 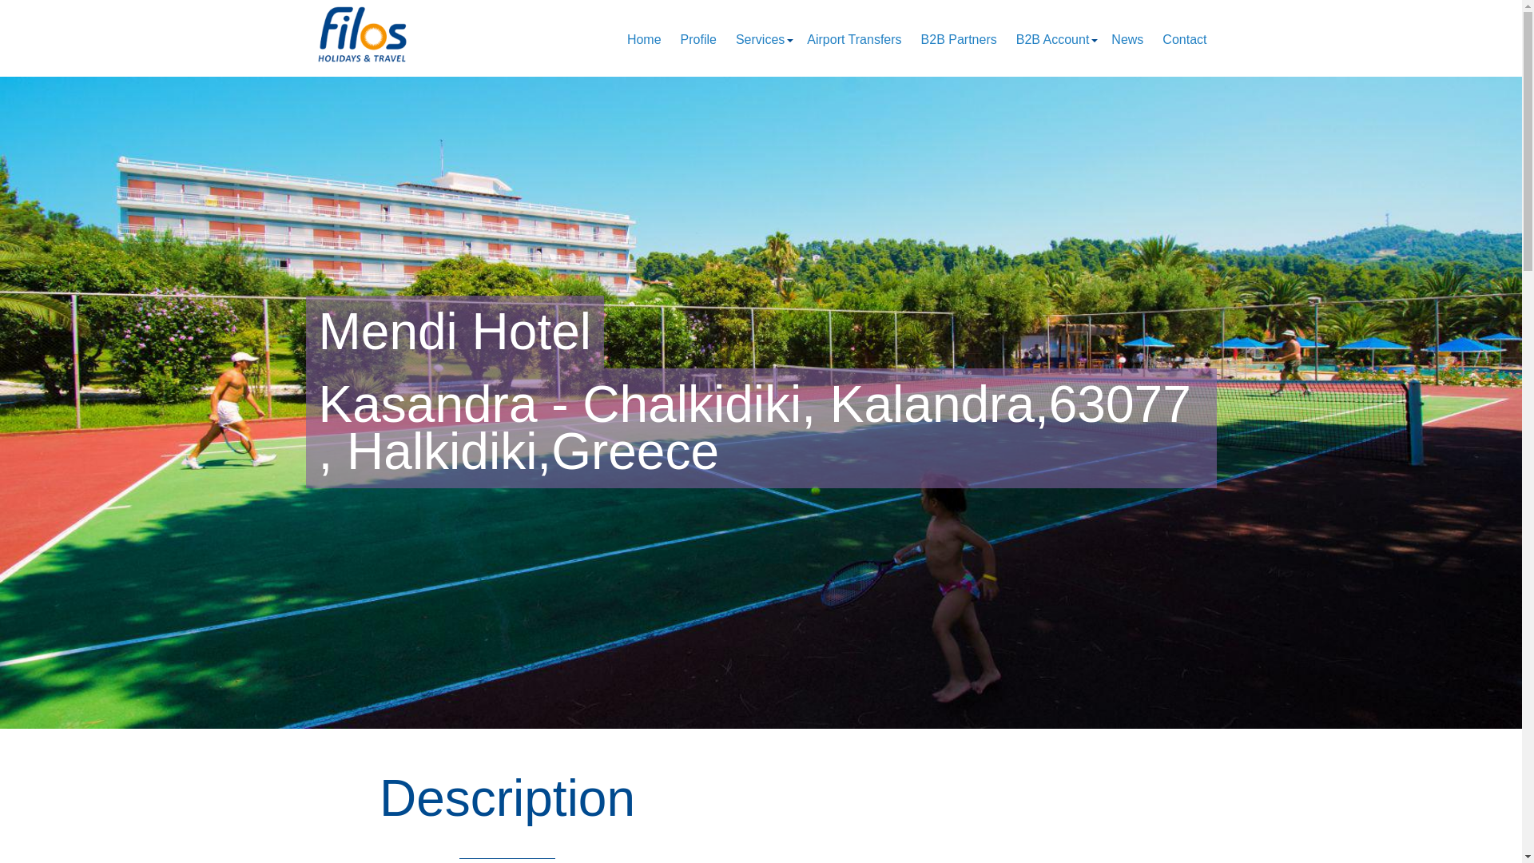 What do you see at coordinates (698, 40) in the screenshot?
I see `Profile` at bounding box center [698, 40].